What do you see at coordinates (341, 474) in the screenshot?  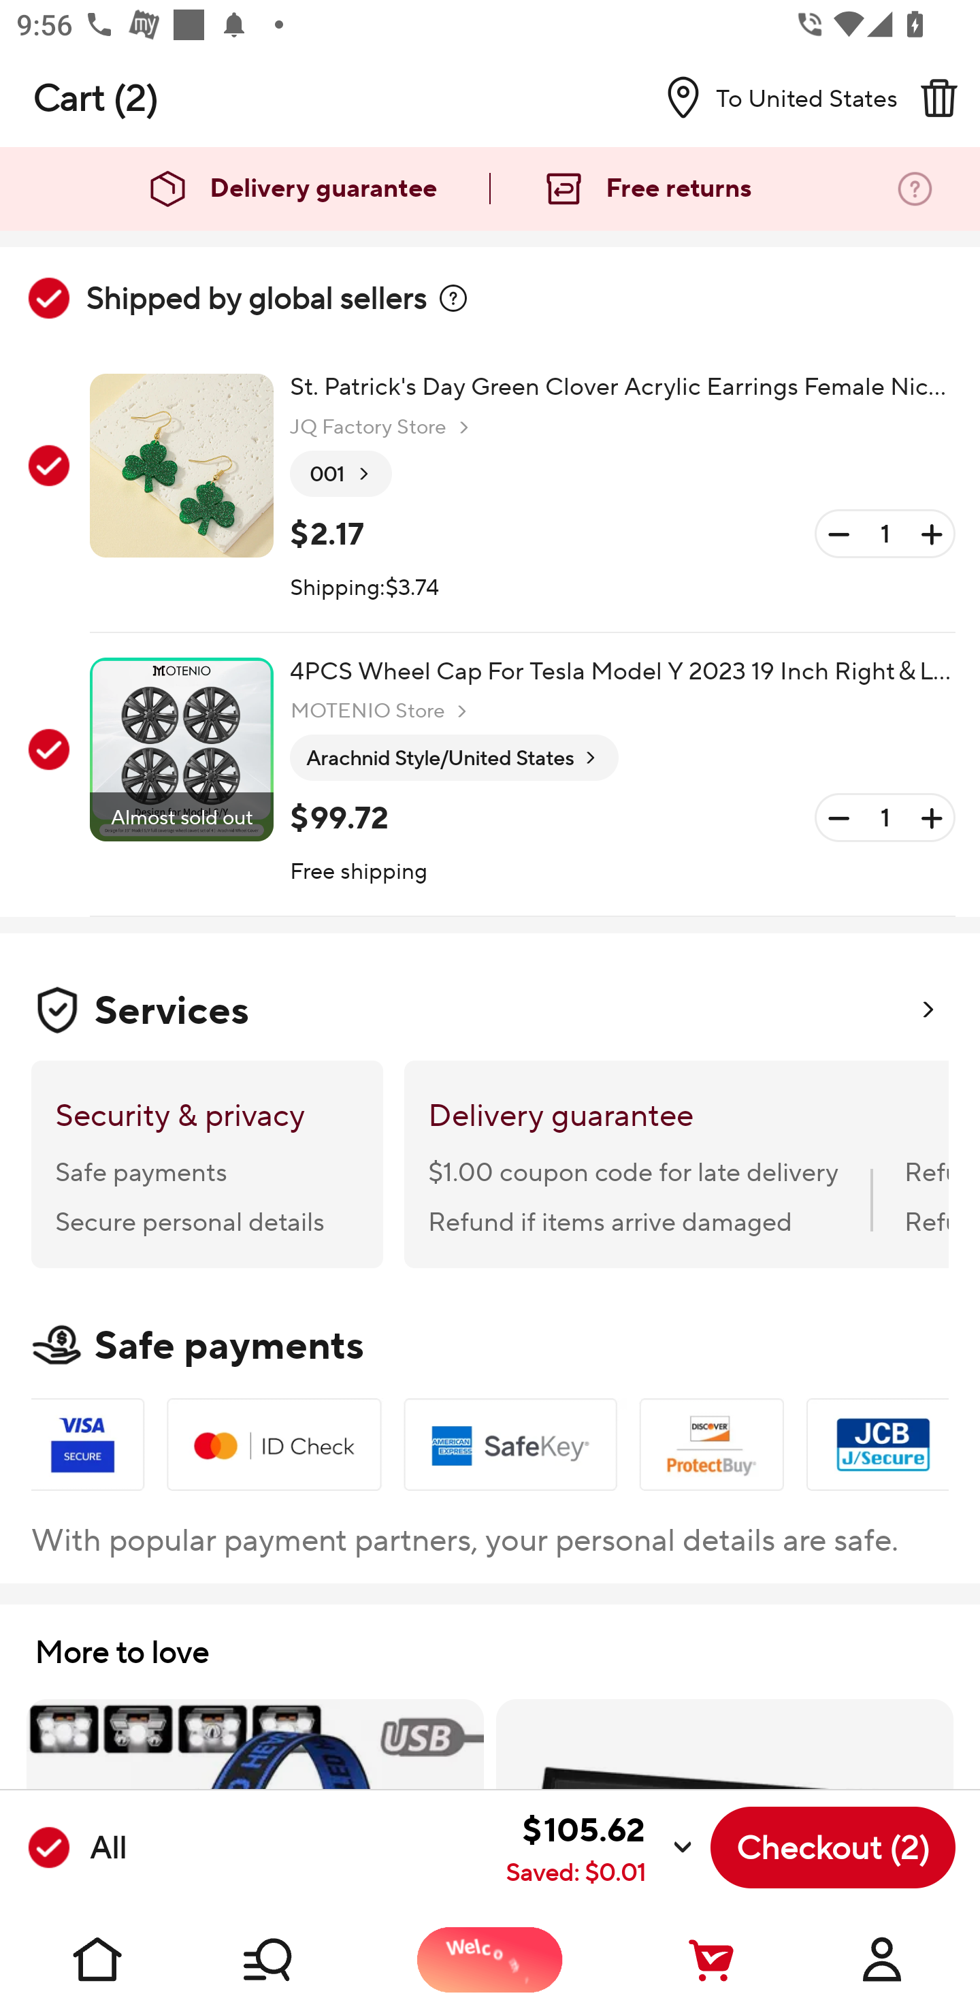 I see `001` at bounding box center [341, 474].